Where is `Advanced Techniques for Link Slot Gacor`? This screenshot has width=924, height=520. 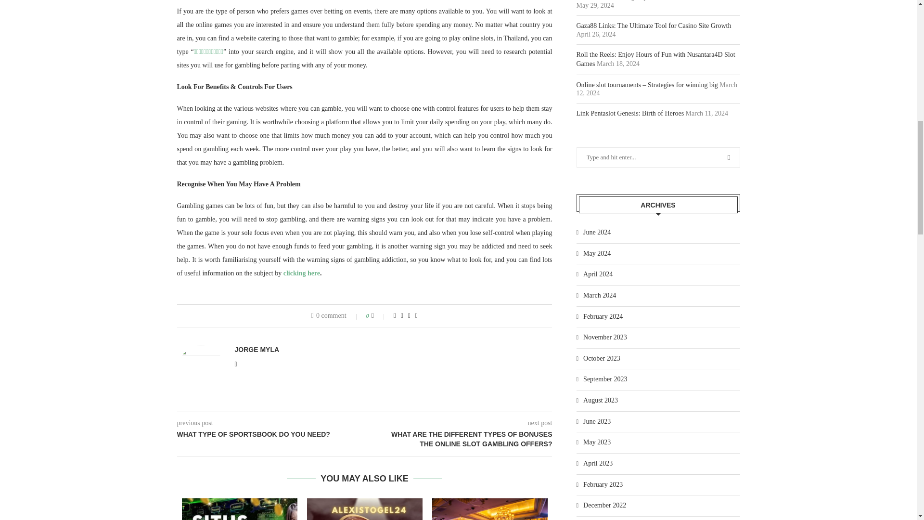 Advanced Techniques for Link Slot Gacor is located at coordinates (240, 509).